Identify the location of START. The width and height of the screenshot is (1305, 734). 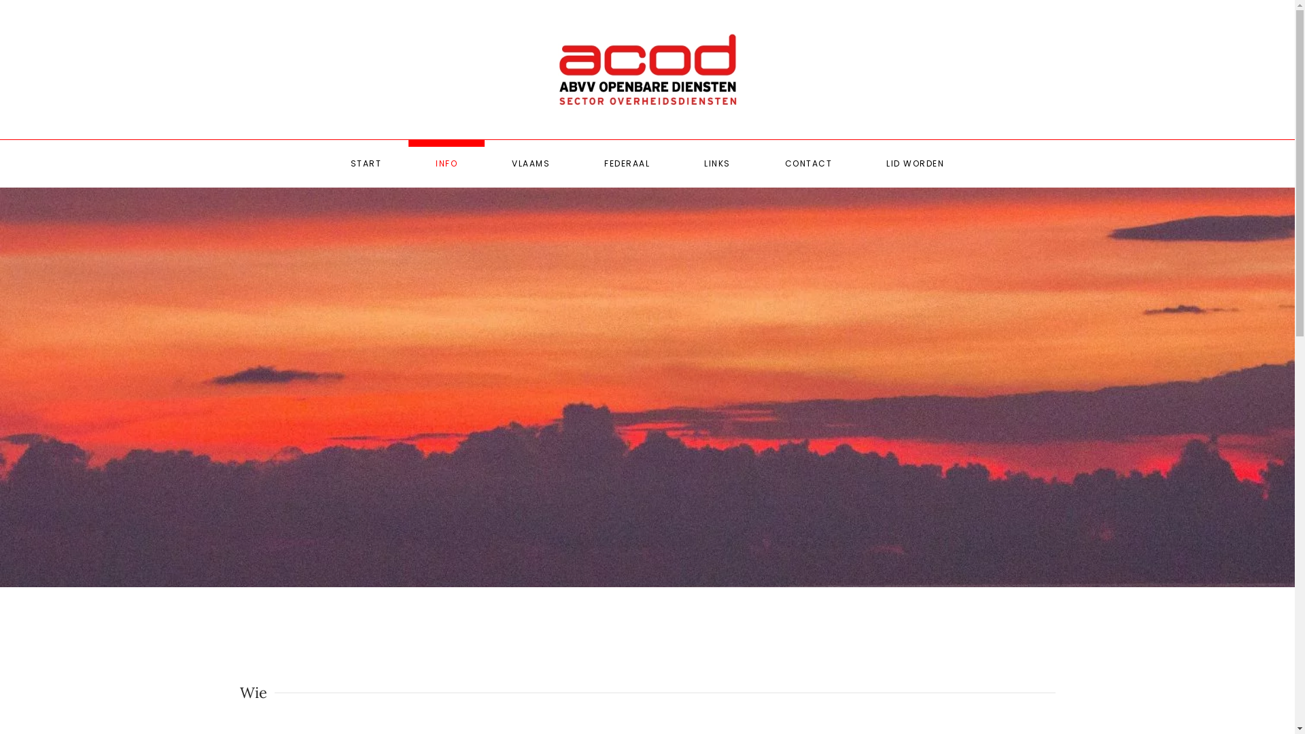
(366, 164).